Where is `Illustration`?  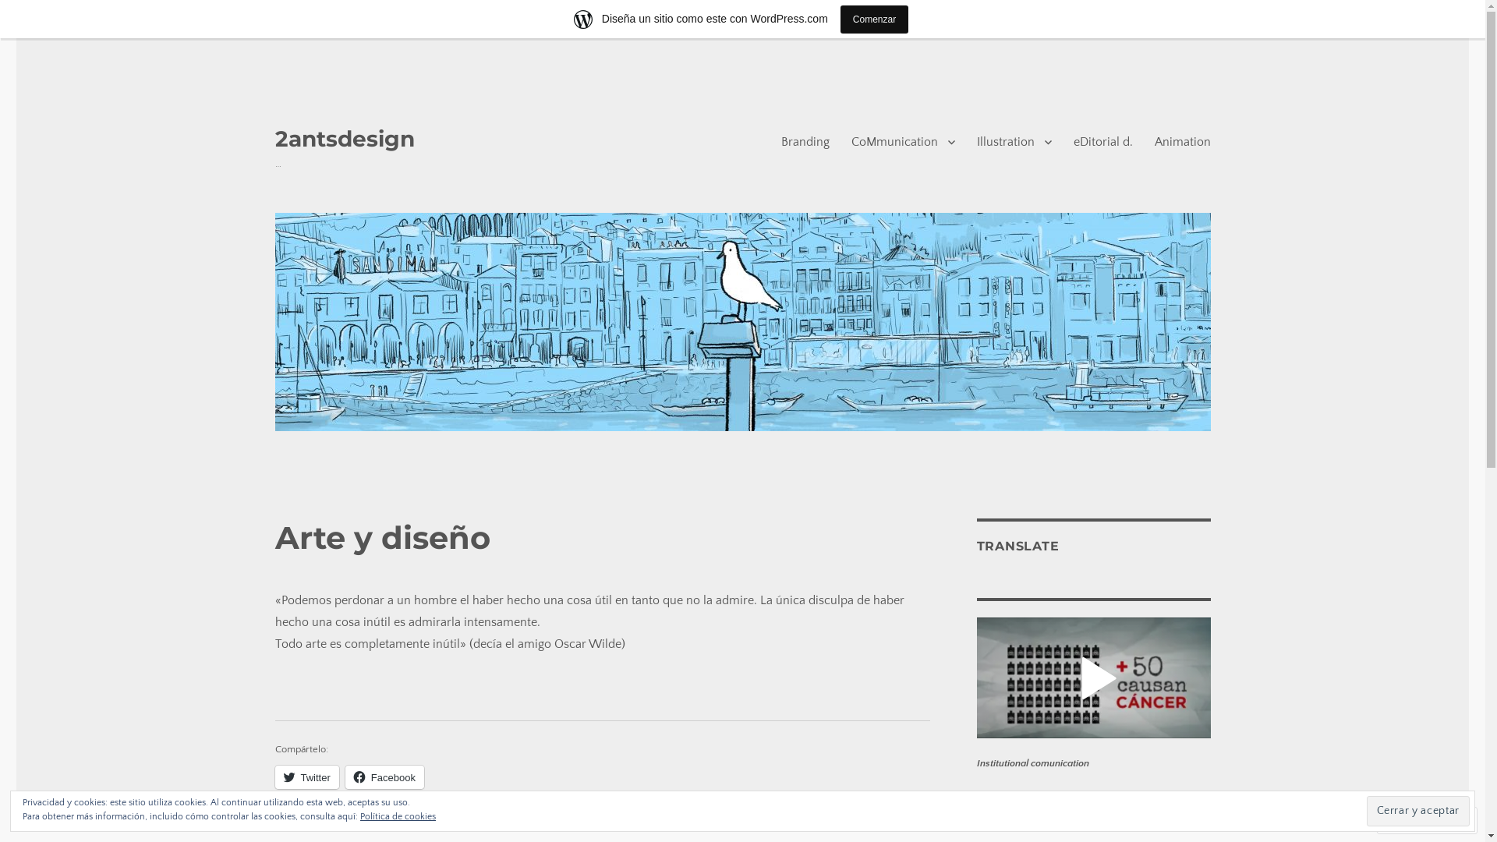
Illustration is located at coordinates (1014, 142).